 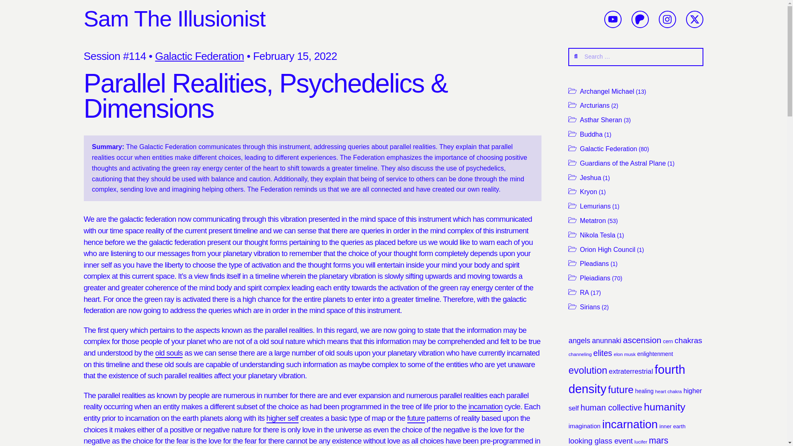 I want to click on Arcturians, so click(x=595, y=105).